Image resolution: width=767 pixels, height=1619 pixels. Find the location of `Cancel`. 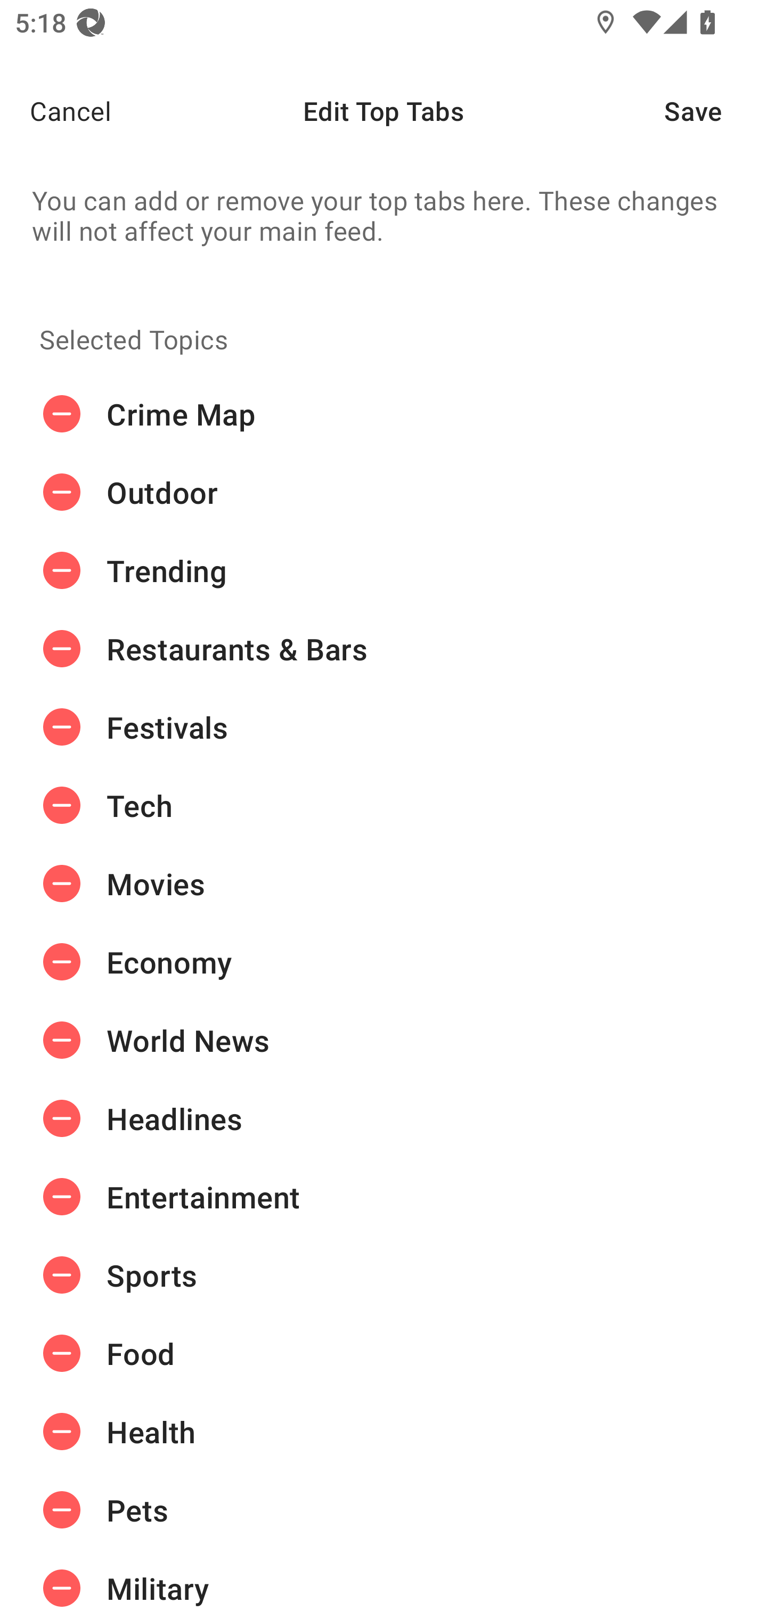

Cancel is located at coordinates (55, 111).